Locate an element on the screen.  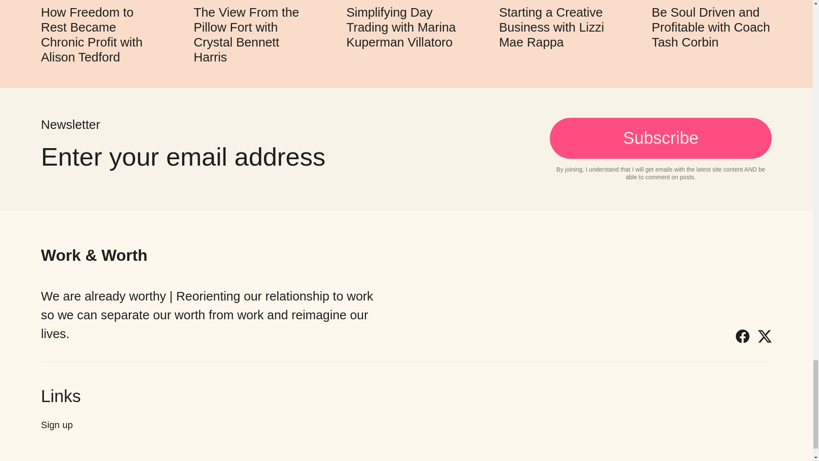
Simplifying Day Trading with Marina Kuperman Villatoro is located at coordinates (401, 26).